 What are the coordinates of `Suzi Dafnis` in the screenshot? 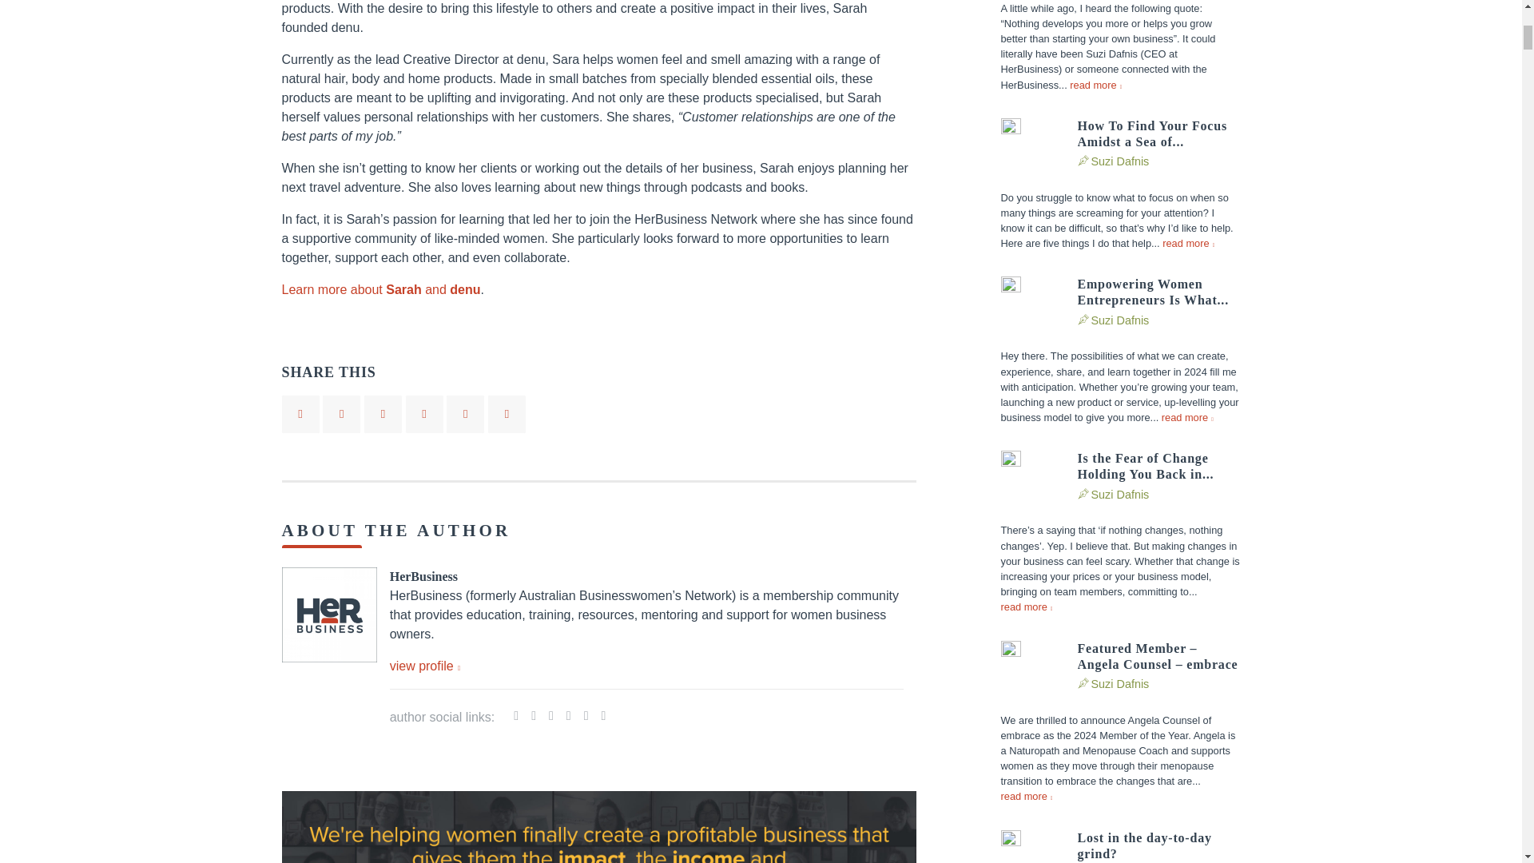 It's located at (1120, 161).